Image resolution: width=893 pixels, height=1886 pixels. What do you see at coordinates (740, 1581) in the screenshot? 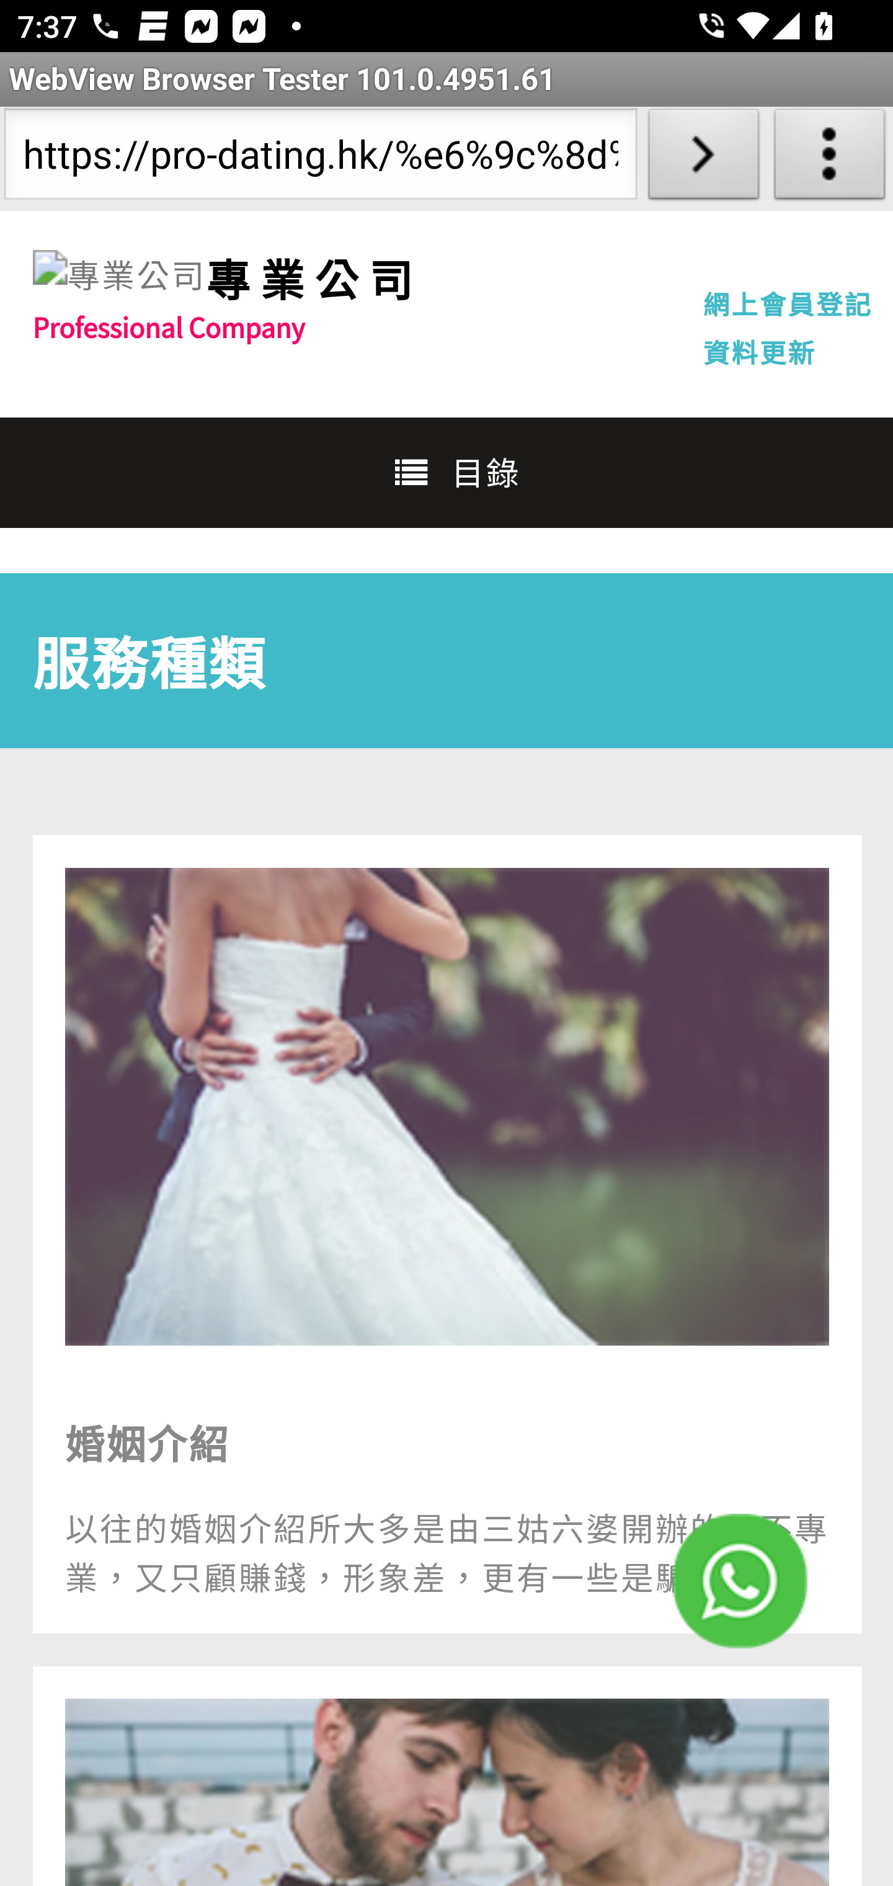
I see `sidewhatsapp` at bounding box center [740, 1581].